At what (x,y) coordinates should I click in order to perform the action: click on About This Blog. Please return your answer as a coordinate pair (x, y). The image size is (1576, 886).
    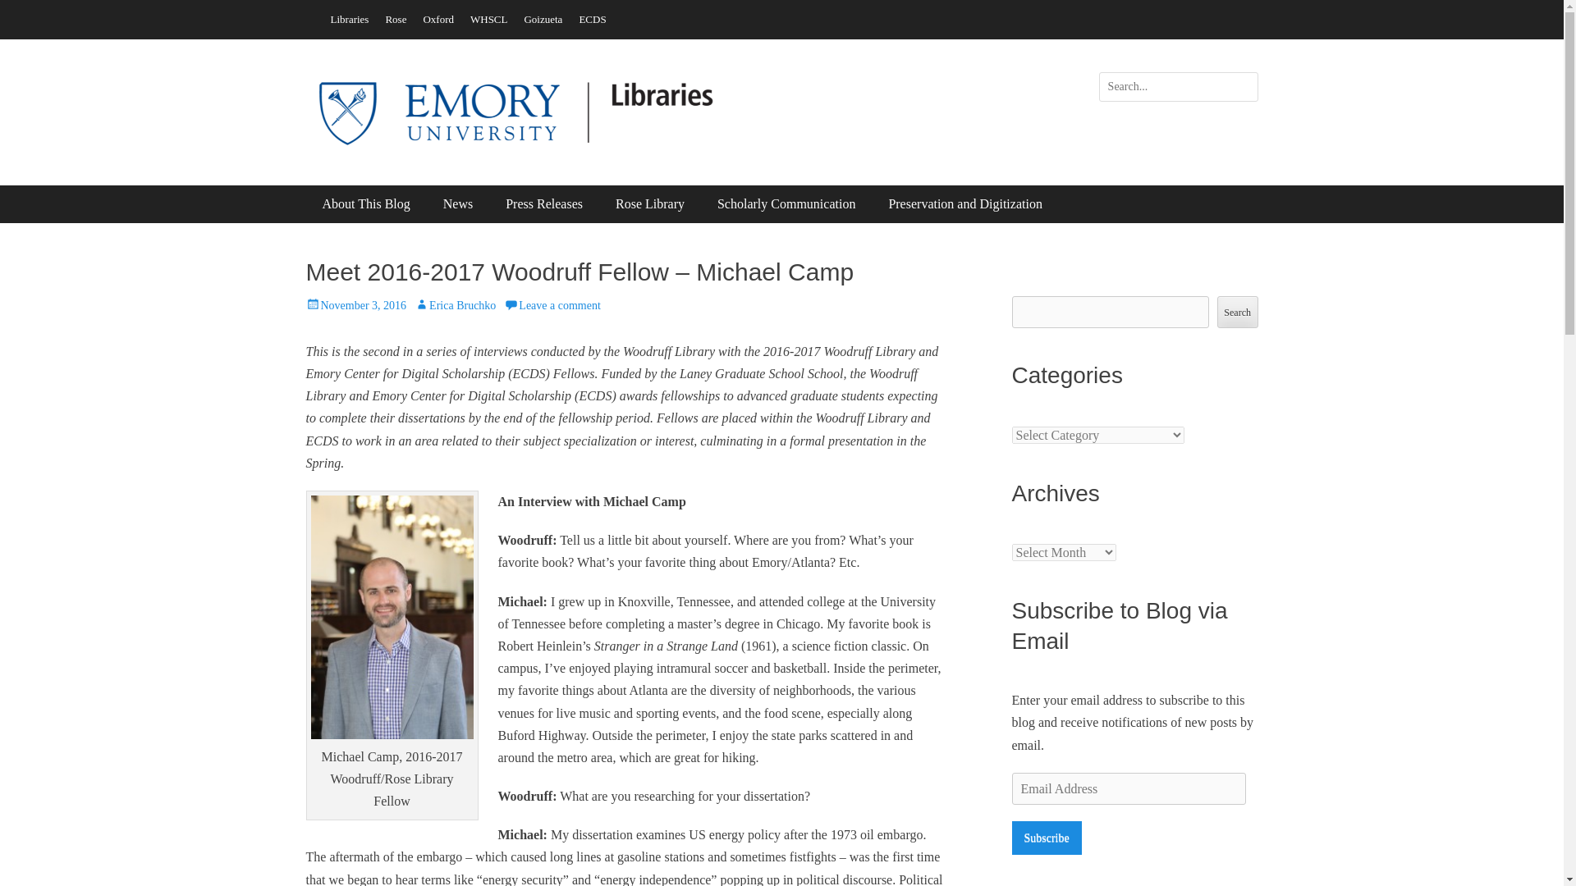
    Looking at the image, I should click on (365, 203).